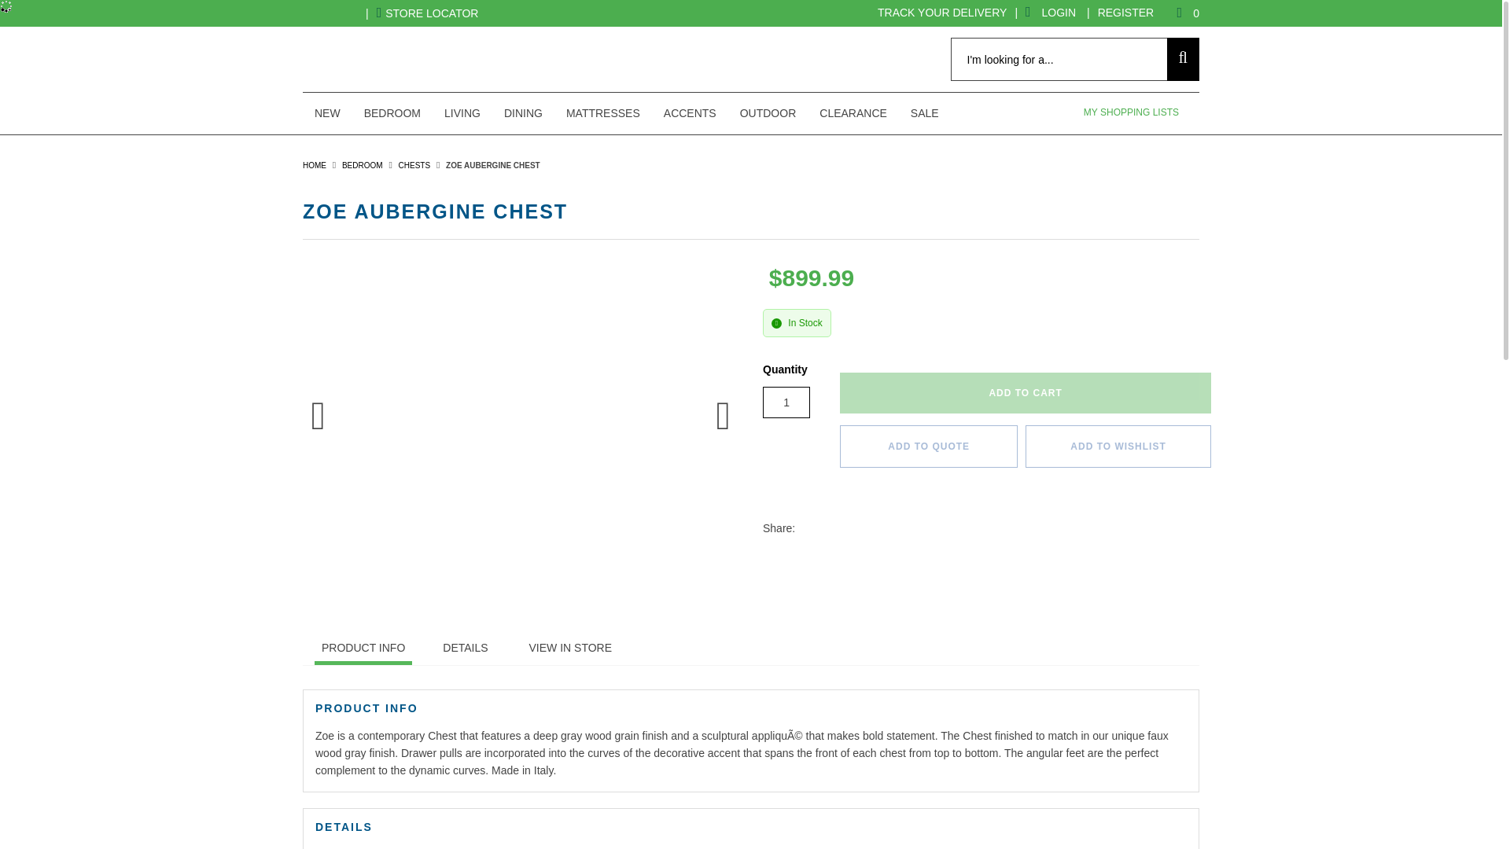 The image size is (1510, 849). I want to click on BEDROOM, so click(392, 112).